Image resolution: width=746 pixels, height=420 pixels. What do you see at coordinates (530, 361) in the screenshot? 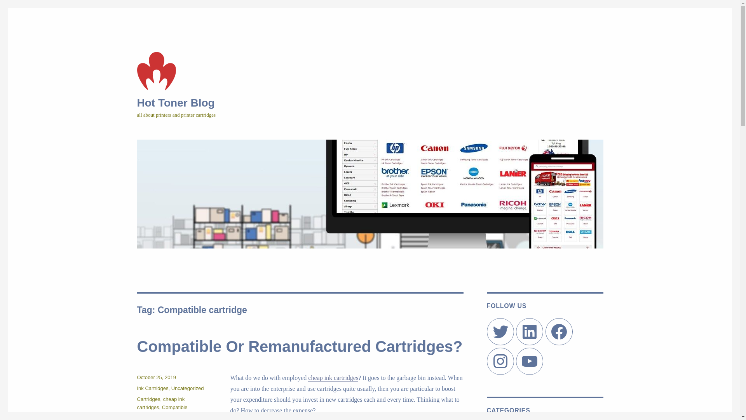
I see `YouTube` at bounding box center [530, 361].